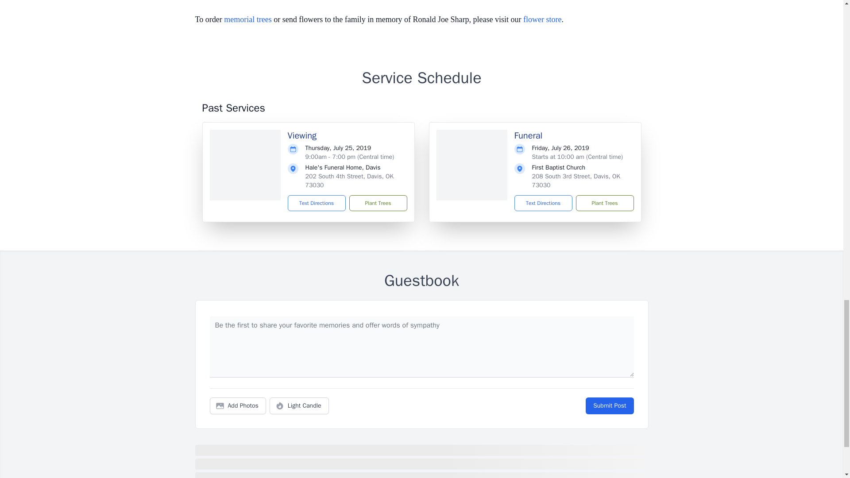 This screenshot has width=850, height=478. Describe the element at coordinates (247, 19) in the screenshot. I see `memorial trees` at that location.